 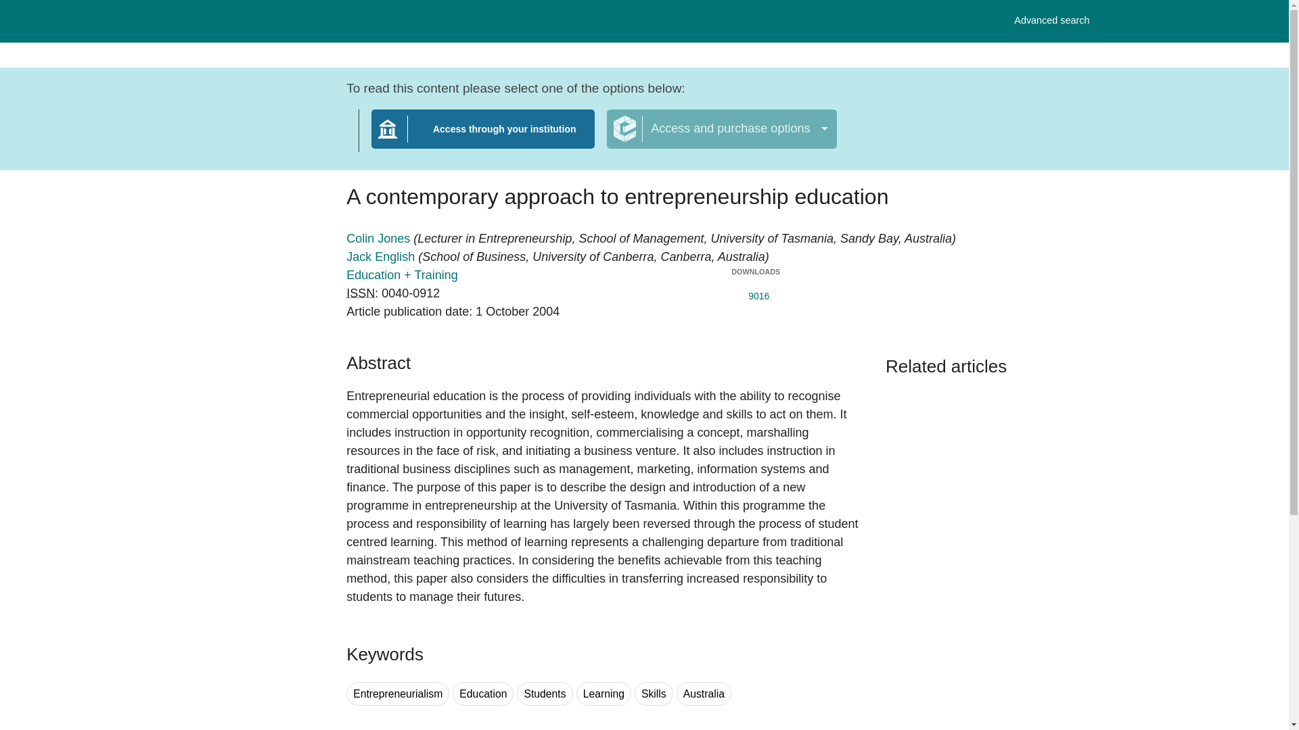 I want to click on Access and purchase options, so click(x=721, y=129).